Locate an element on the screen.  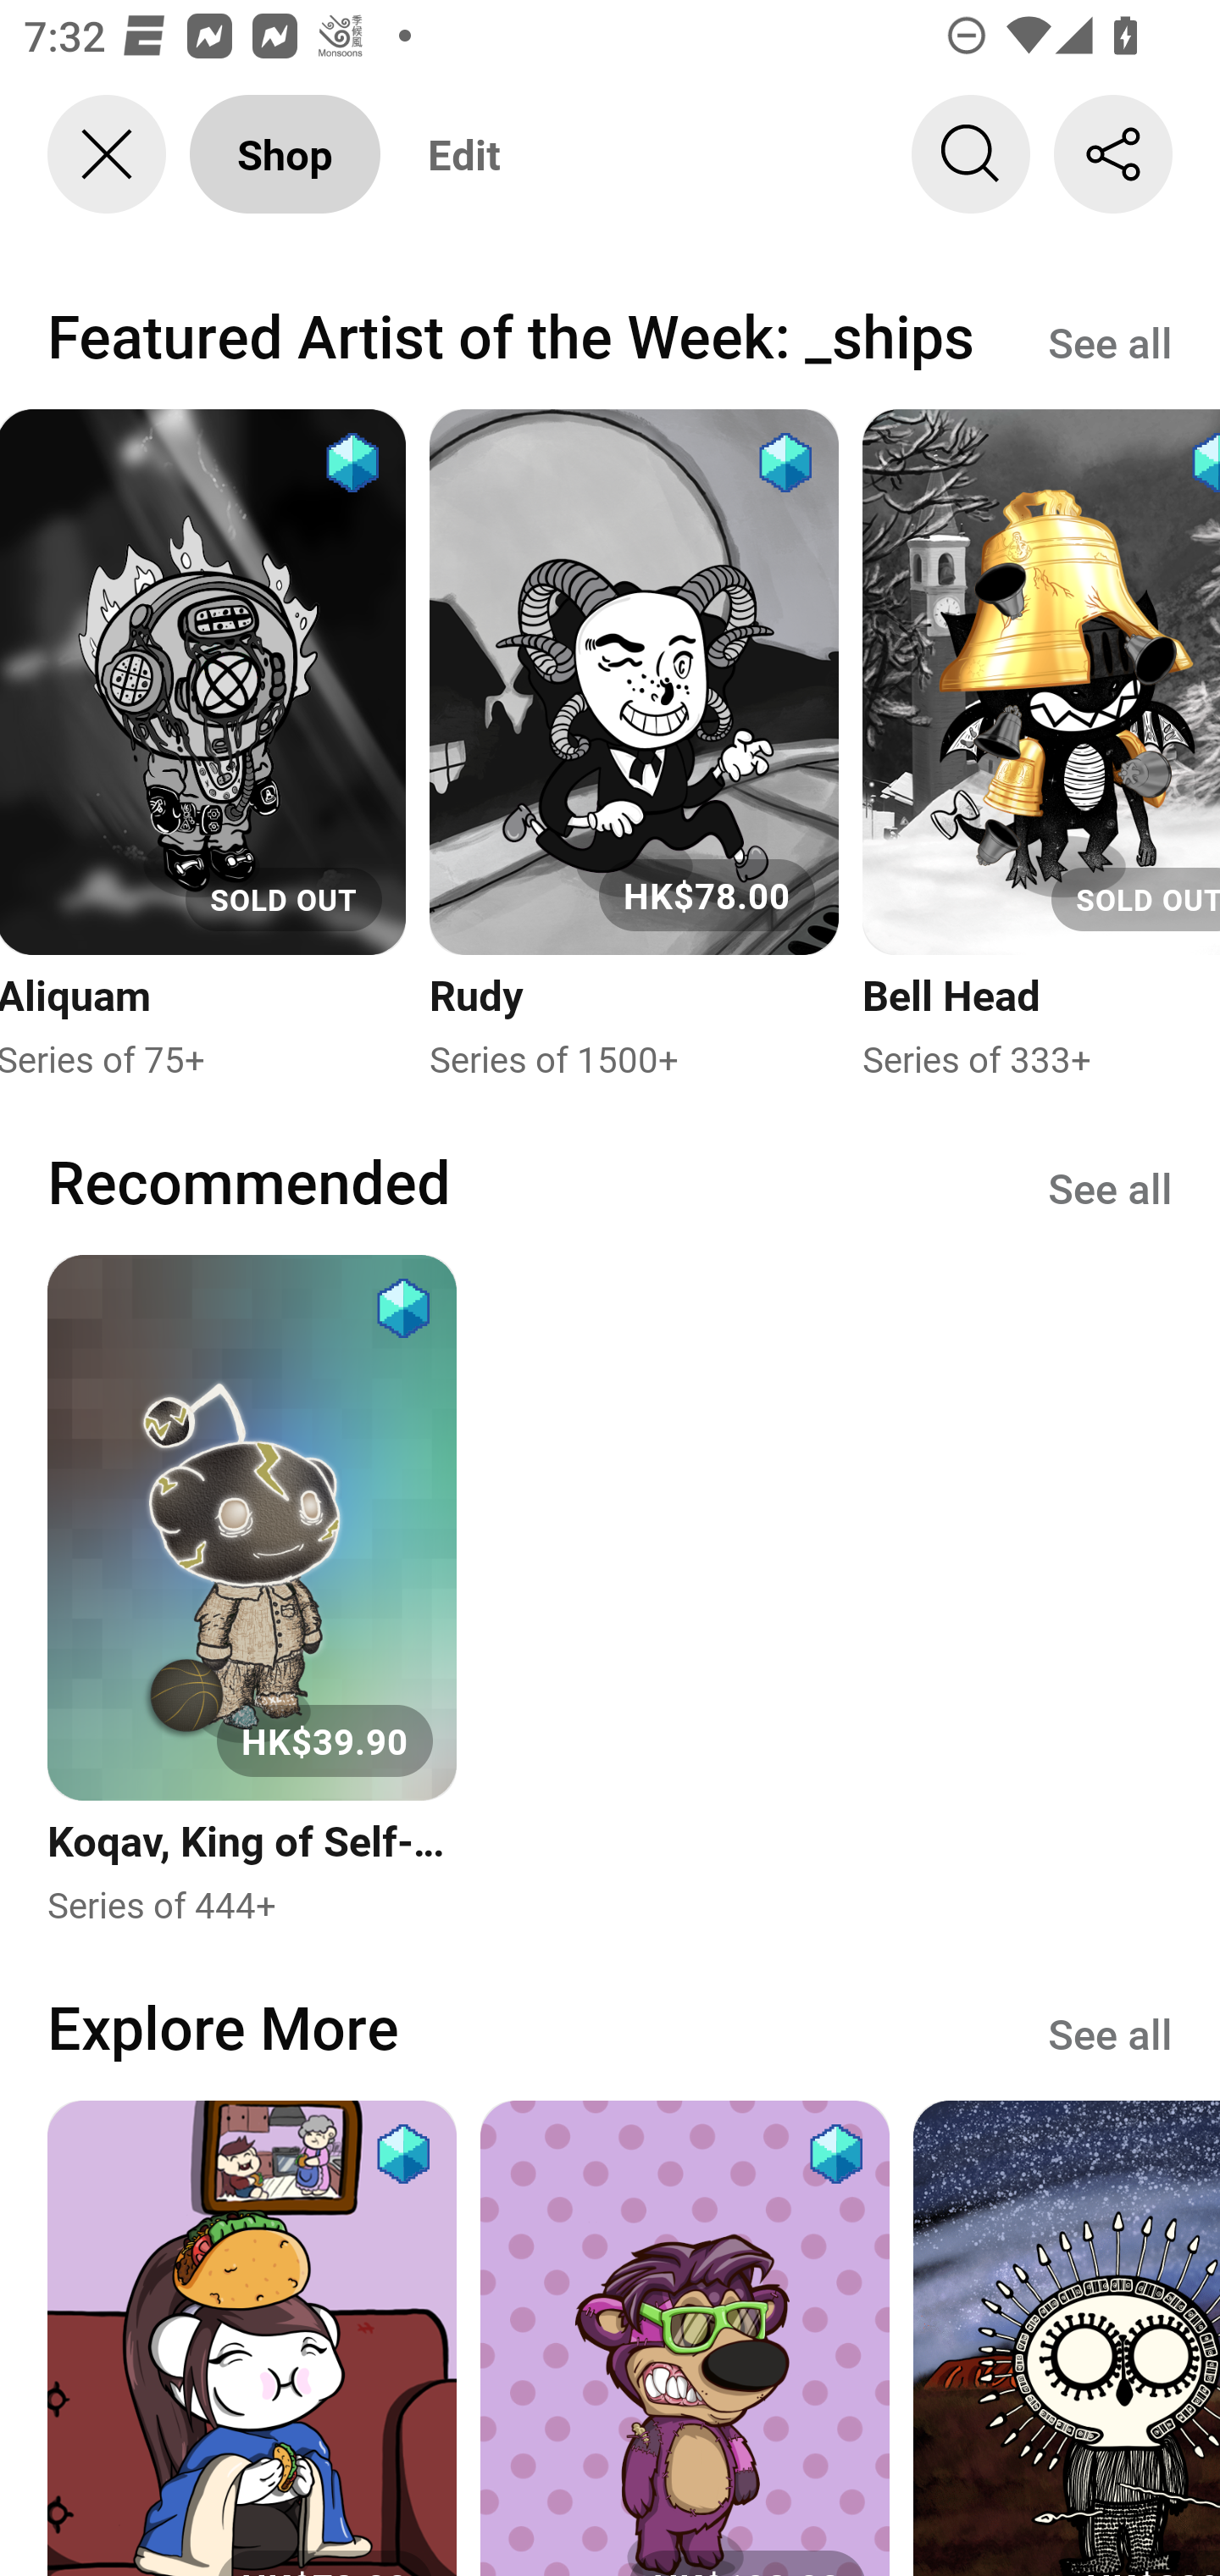
Rudy, Series of 1500+, HK$78.00 is located at coordinates (634, 746).